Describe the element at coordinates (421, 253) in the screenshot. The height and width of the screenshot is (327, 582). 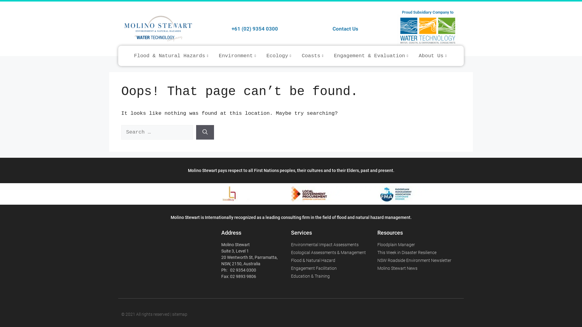
I see `This Week in Disaster Resilience` at that location.